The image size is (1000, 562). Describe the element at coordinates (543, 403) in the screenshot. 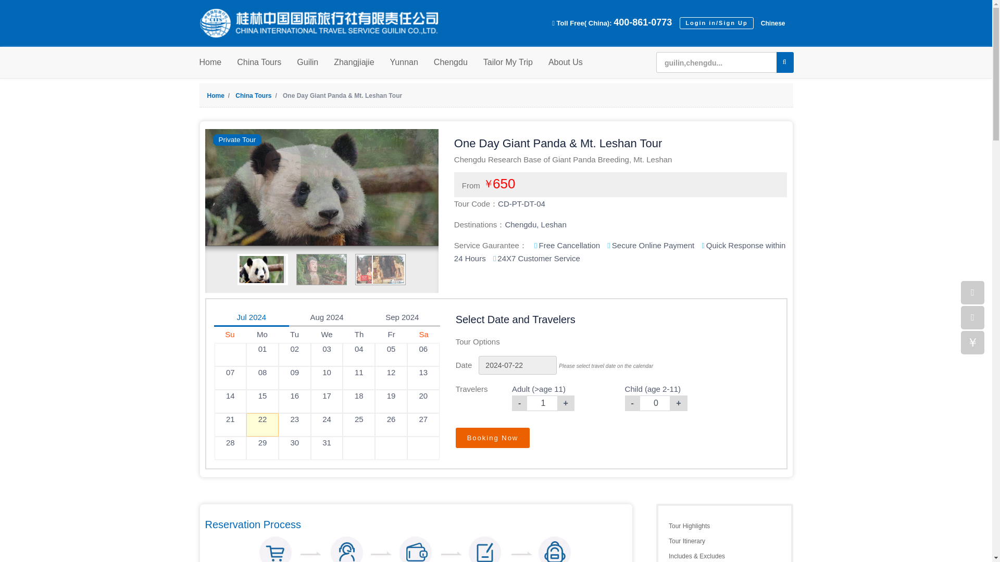

I see `1` at that location.